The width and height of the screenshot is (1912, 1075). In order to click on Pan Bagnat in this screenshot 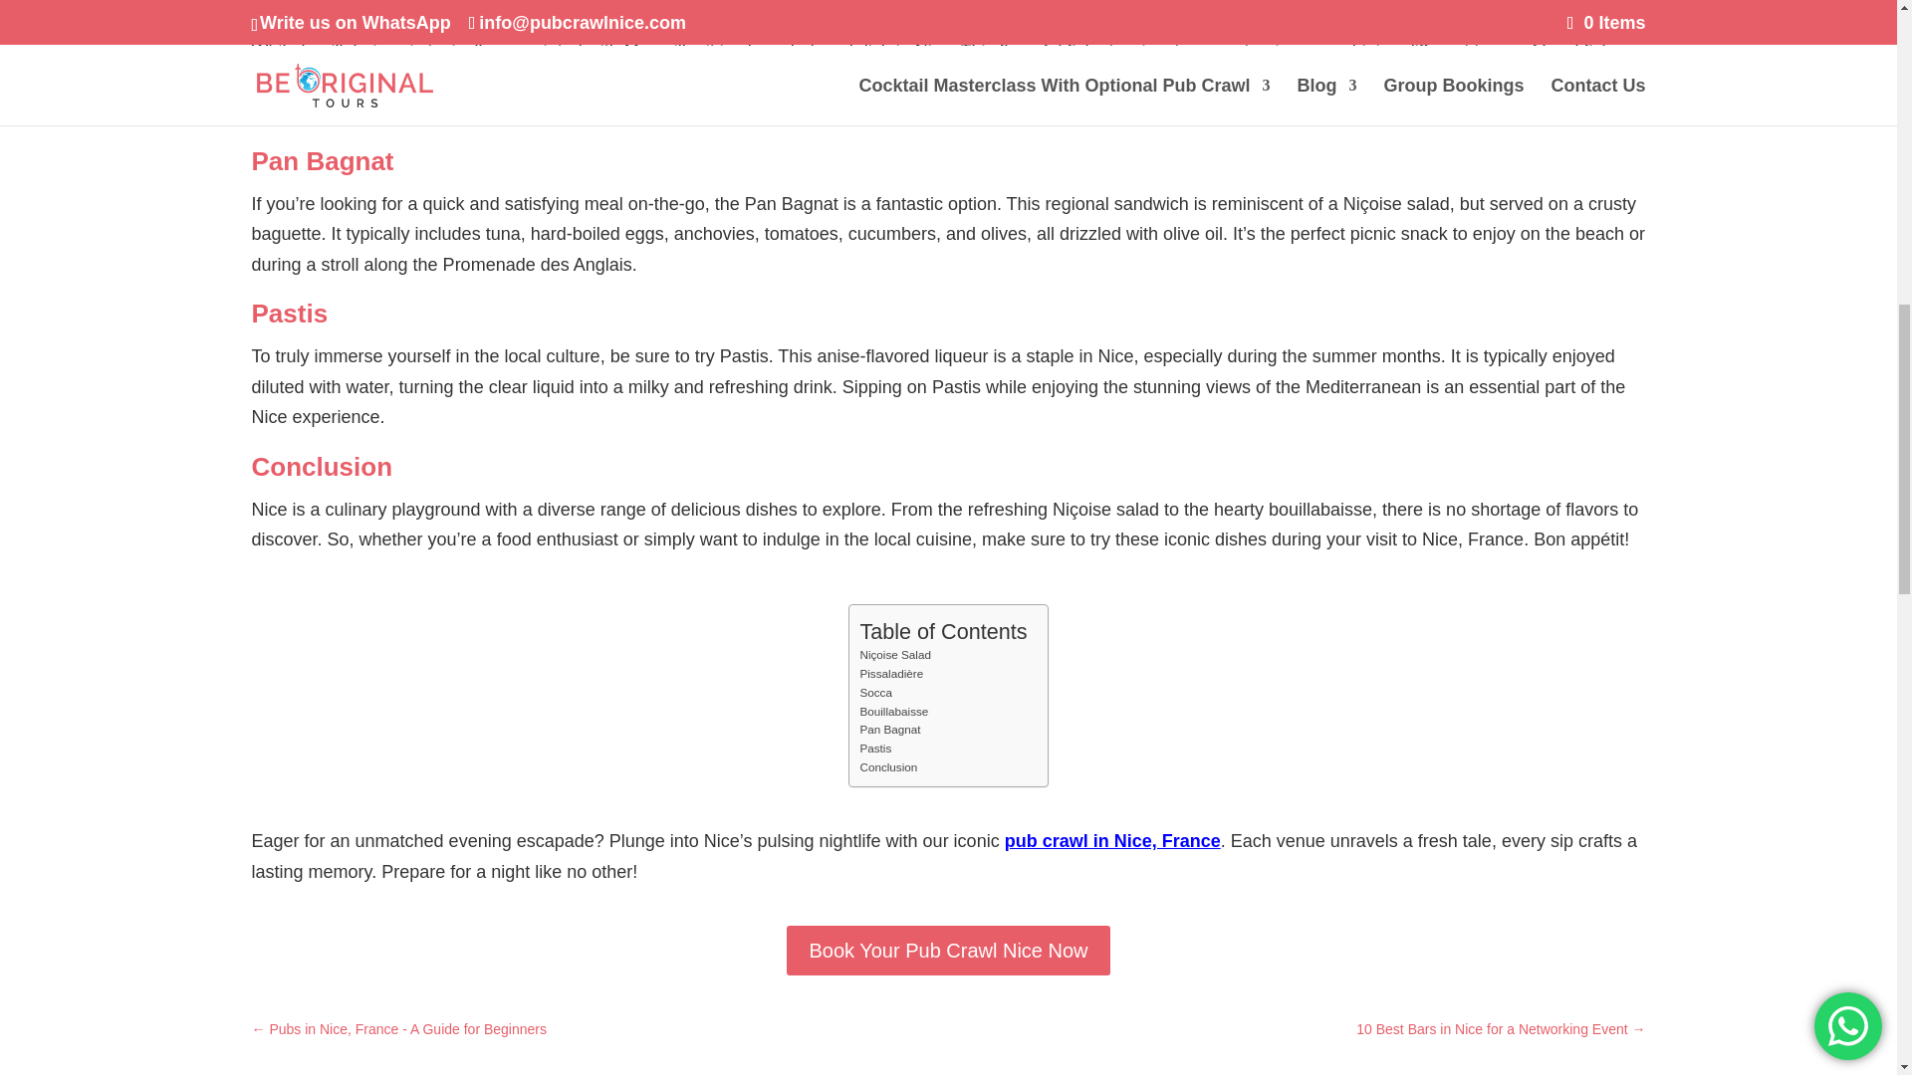, I will do `click(888, 730)`.